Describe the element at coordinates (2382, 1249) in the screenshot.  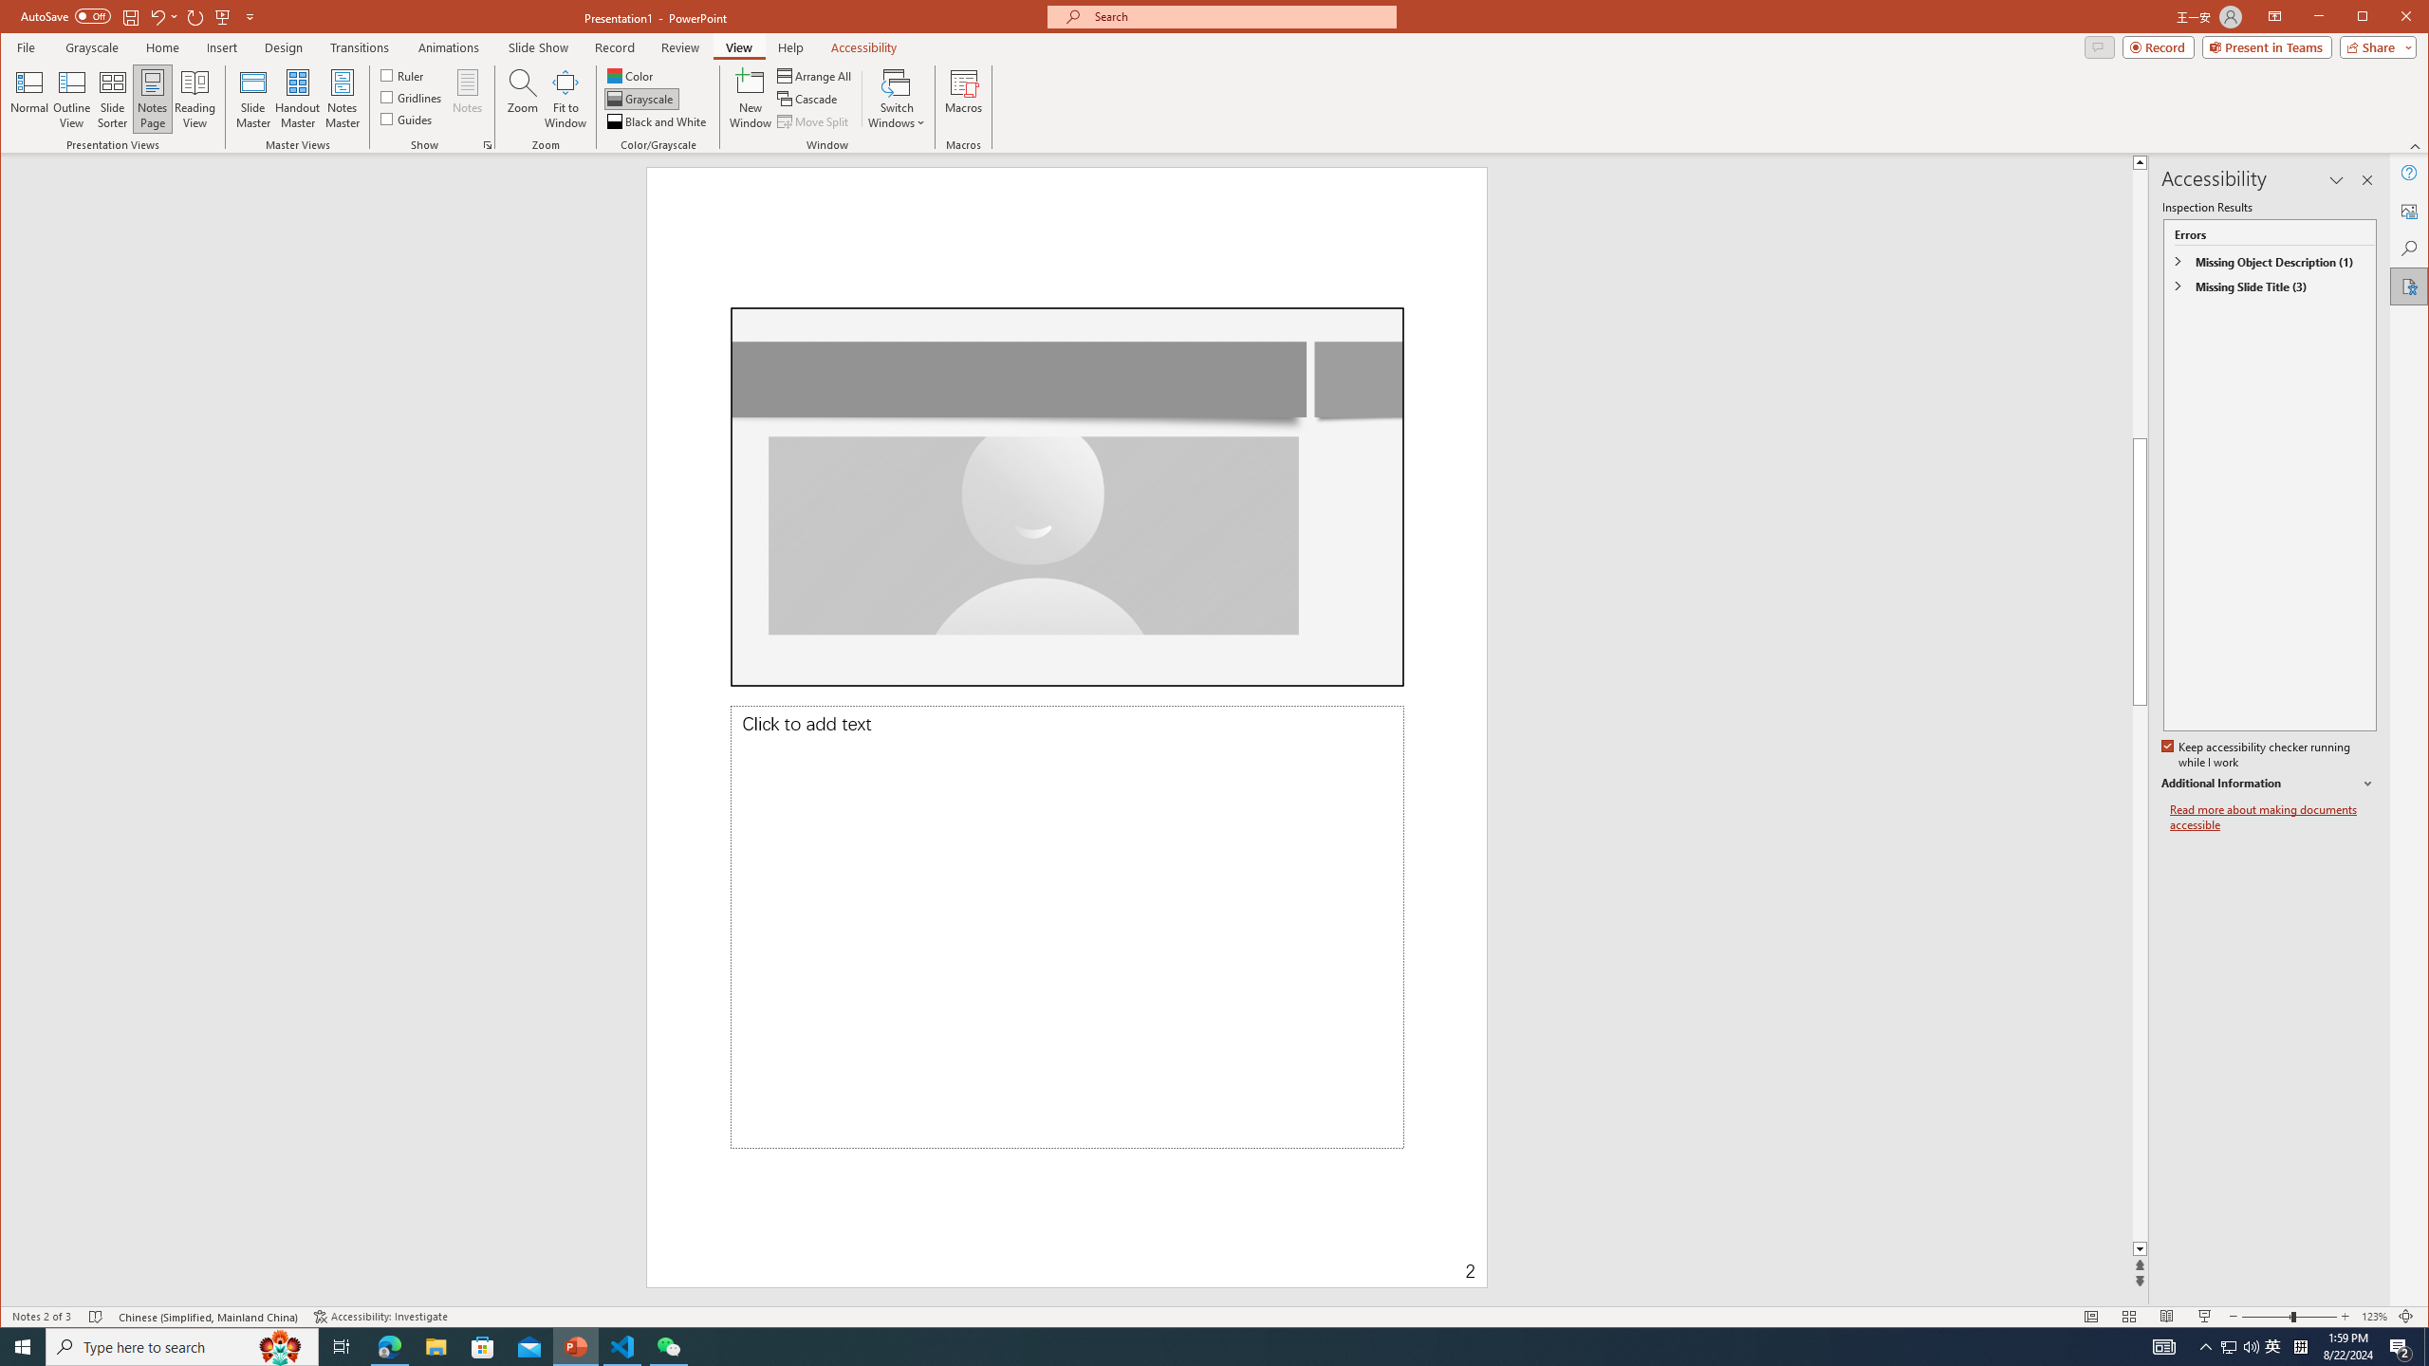
I see `Line down` at that location.